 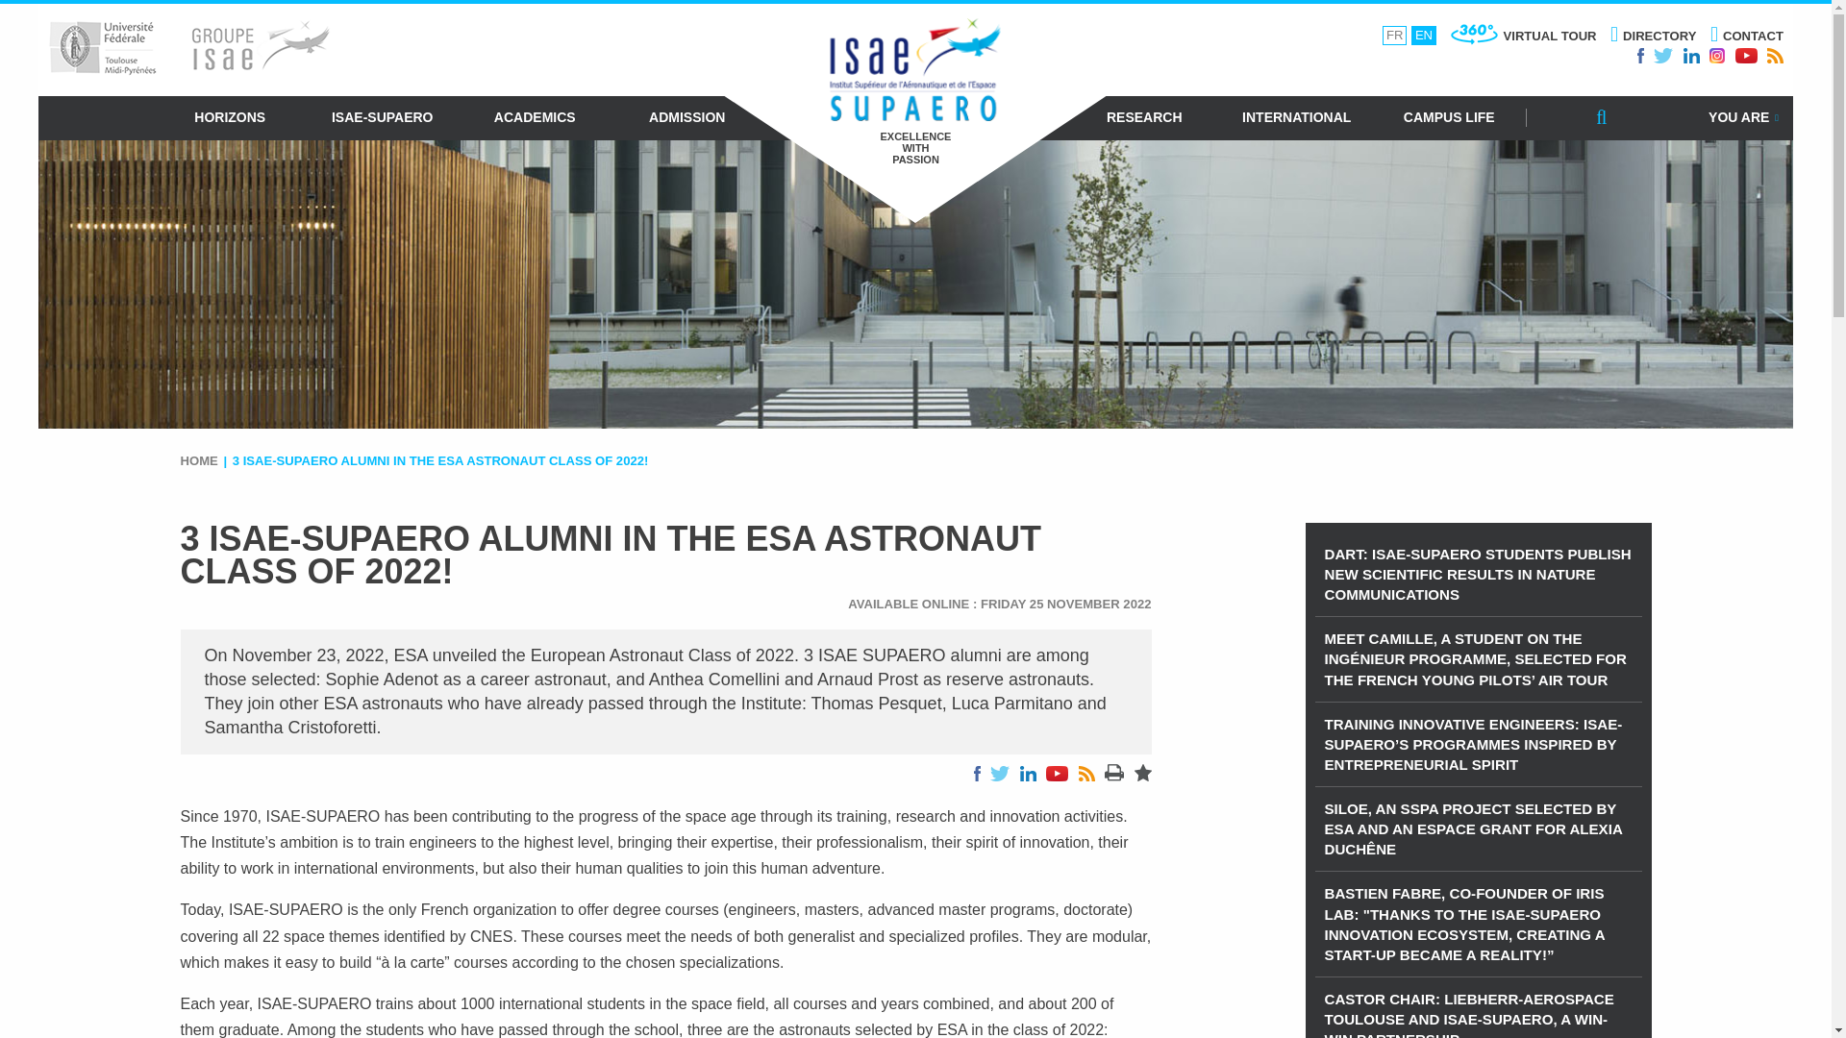 What do you see at coordinates (1746, 37) in the screenshot?
I see `CONTACT` at bounding box center [1746, 37].